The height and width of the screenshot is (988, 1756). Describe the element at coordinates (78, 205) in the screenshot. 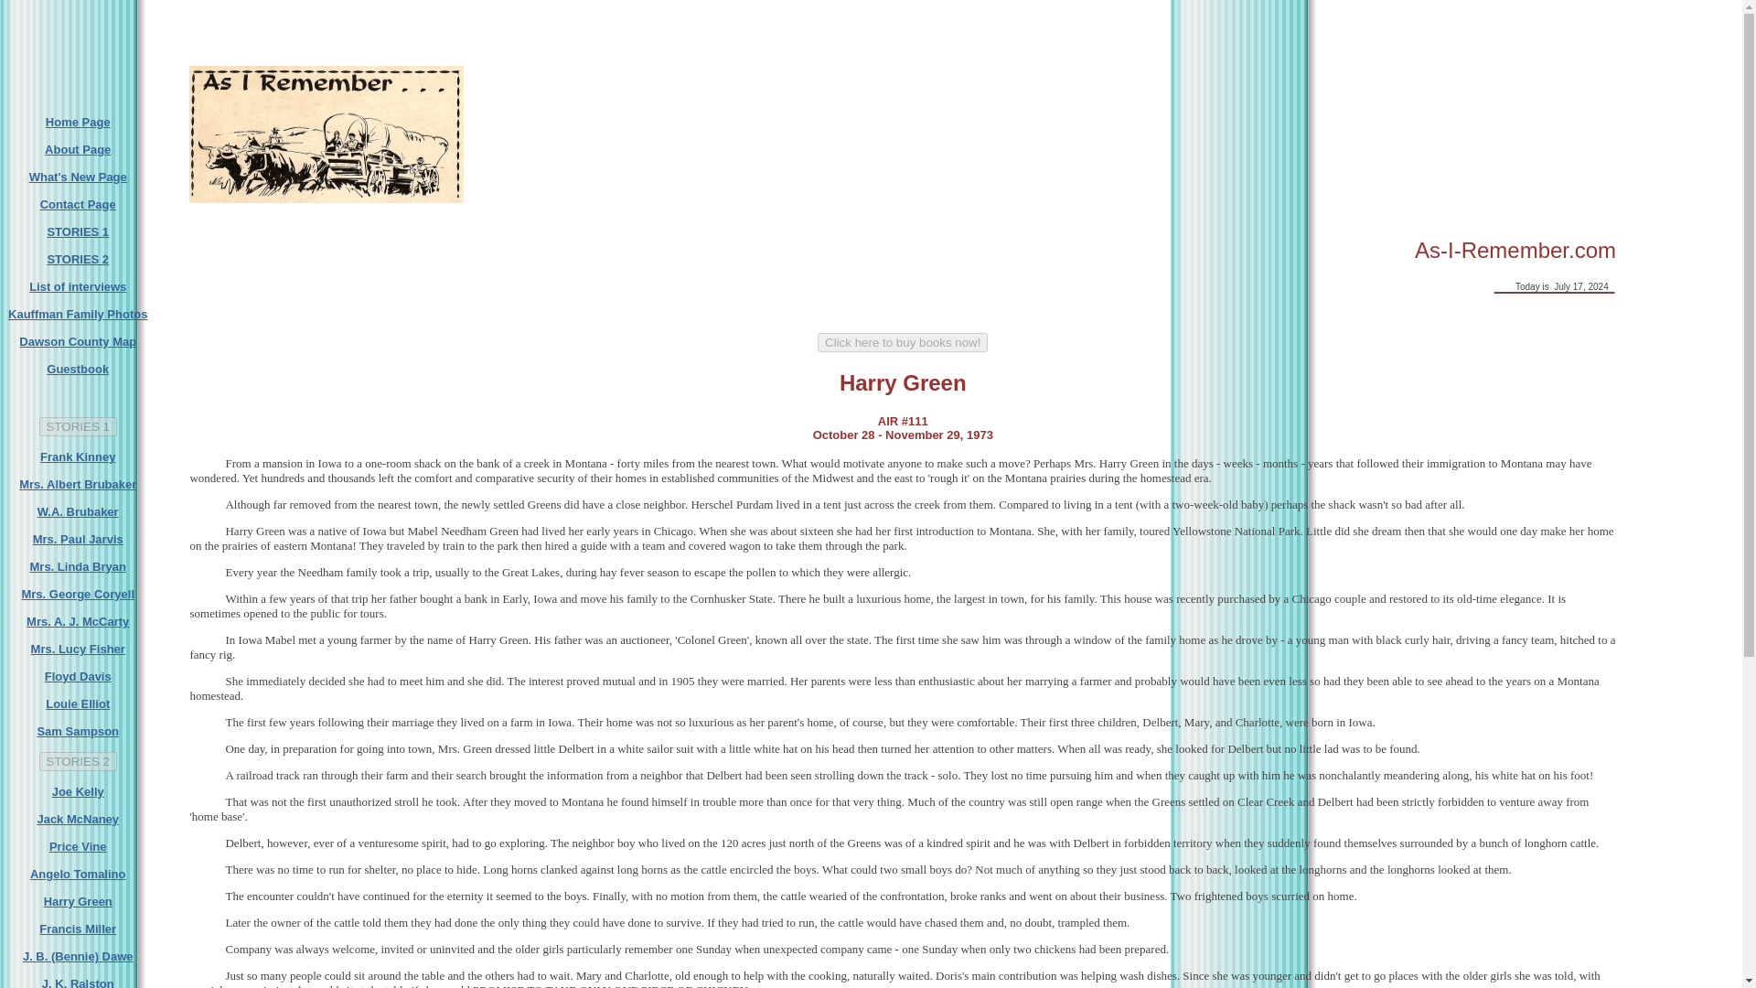

I see `Contact Page` at that location.